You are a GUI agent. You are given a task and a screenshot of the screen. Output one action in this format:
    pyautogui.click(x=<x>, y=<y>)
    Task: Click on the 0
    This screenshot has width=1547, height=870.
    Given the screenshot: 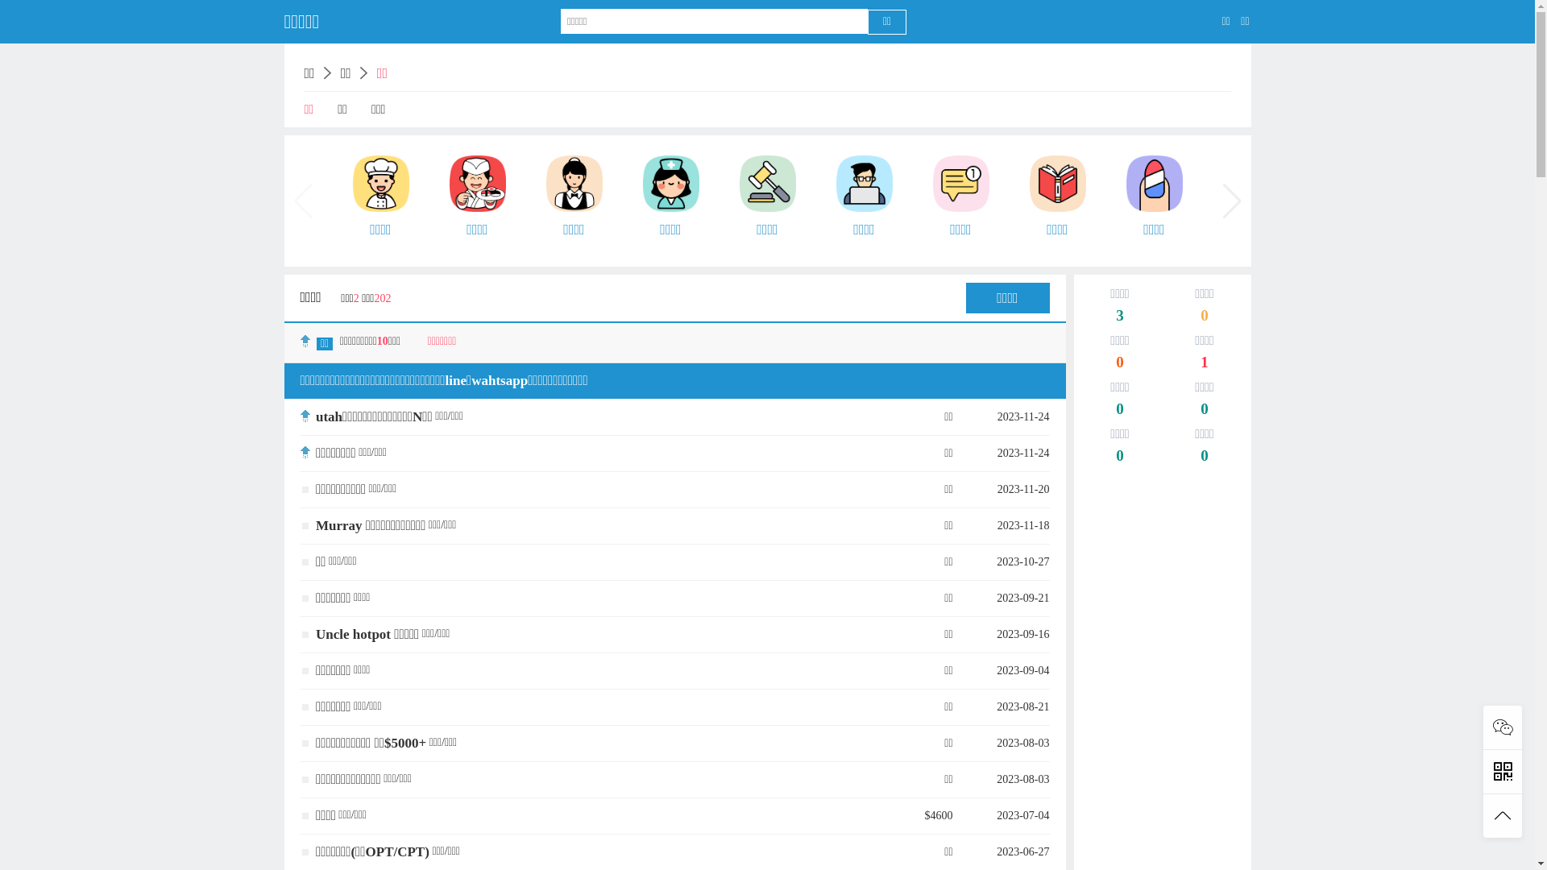 What is the action you would take?
    pyautogui.click(x=1120, y=411)
    